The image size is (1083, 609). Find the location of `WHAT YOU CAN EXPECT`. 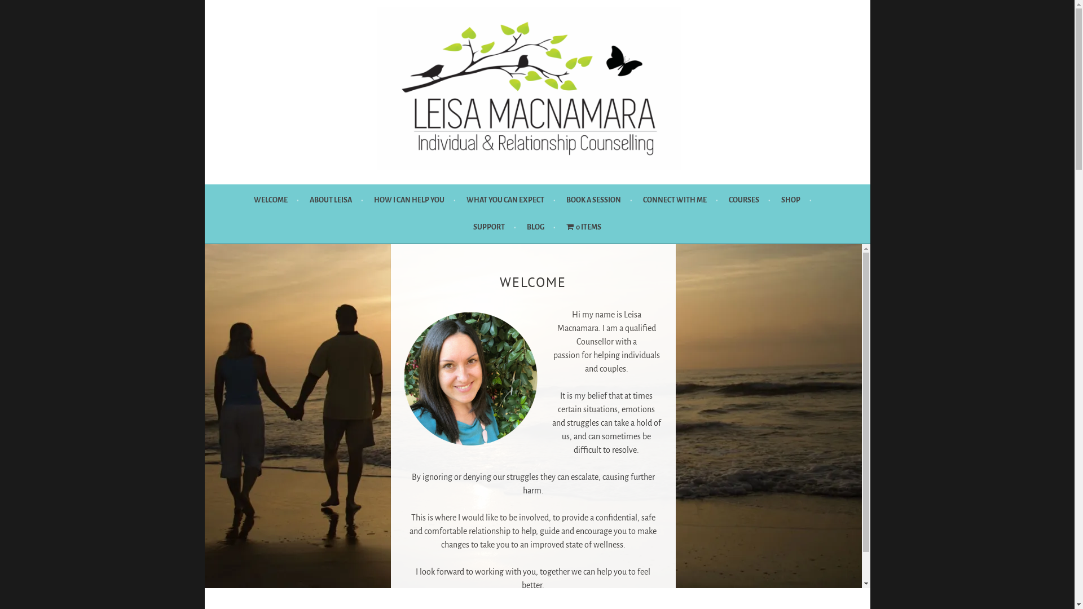

WHAT YOU CAN EXPECT is located at coordinates (511, 200).